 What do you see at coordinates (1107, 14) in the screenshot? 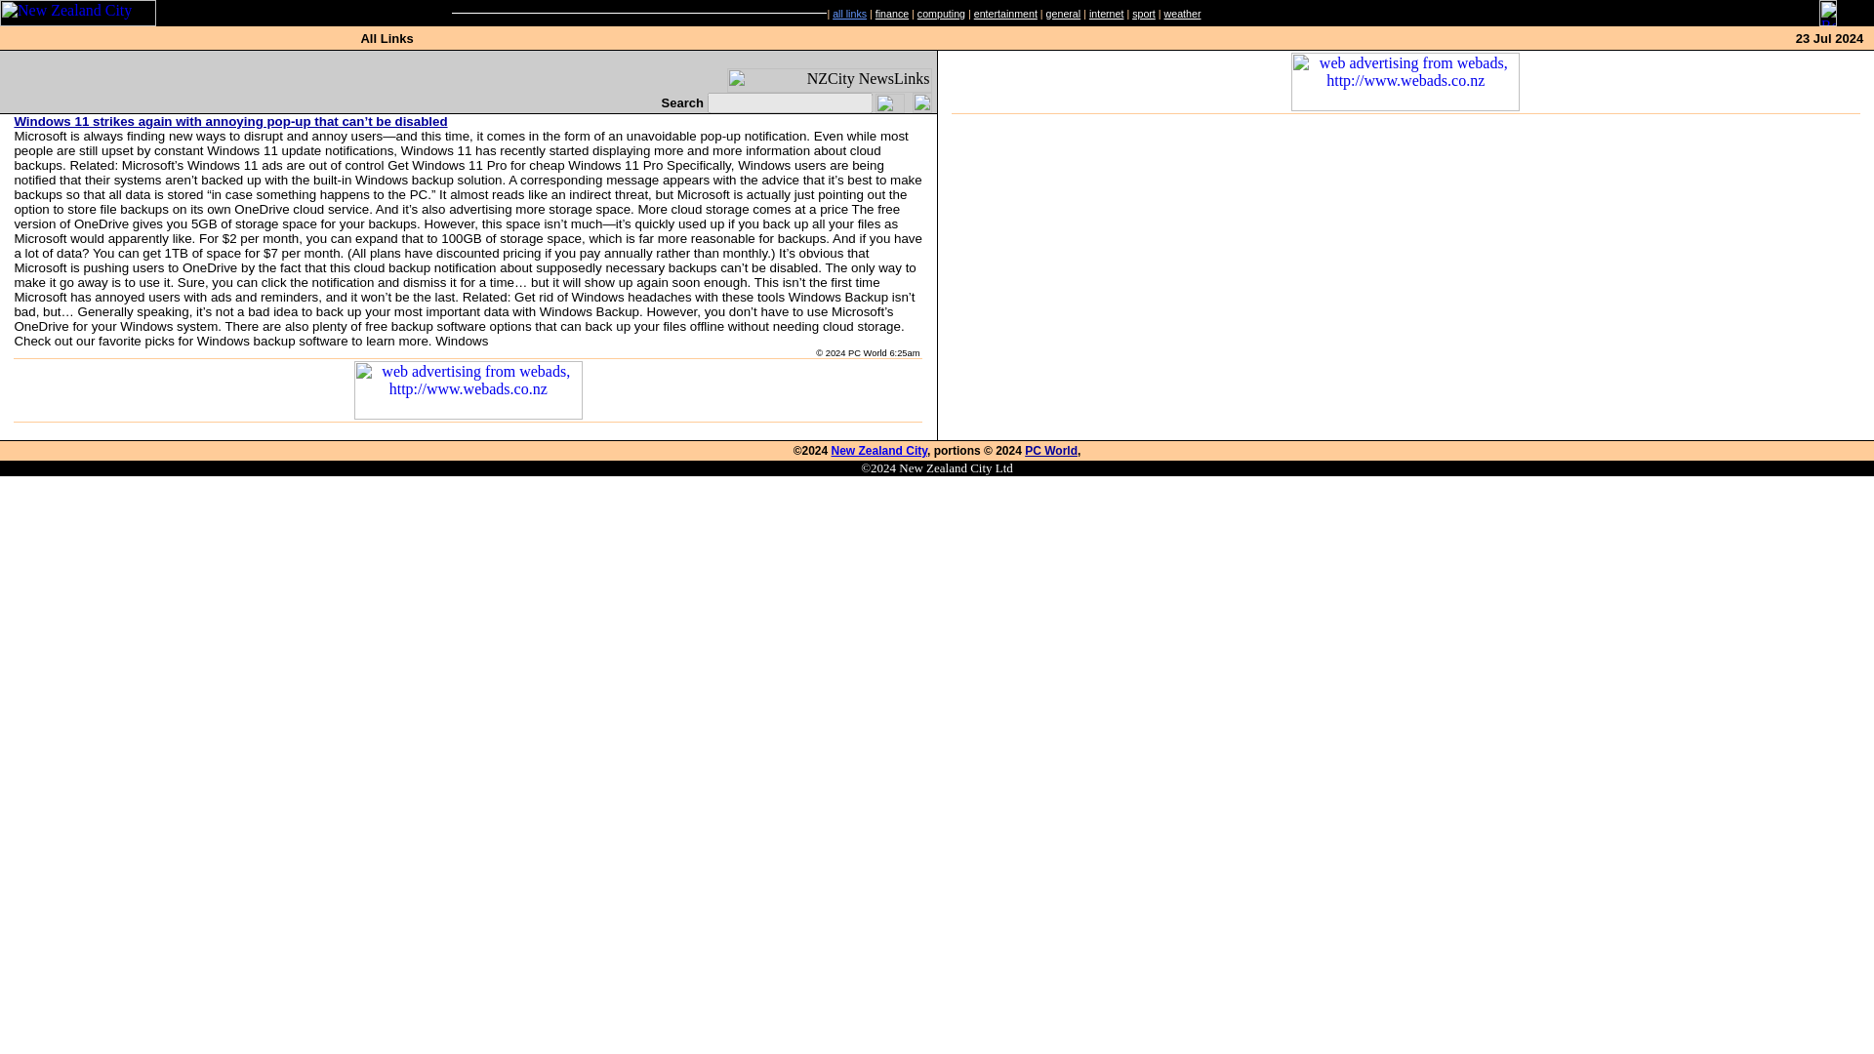
I see `internet` at bounding box center [1107, 14].